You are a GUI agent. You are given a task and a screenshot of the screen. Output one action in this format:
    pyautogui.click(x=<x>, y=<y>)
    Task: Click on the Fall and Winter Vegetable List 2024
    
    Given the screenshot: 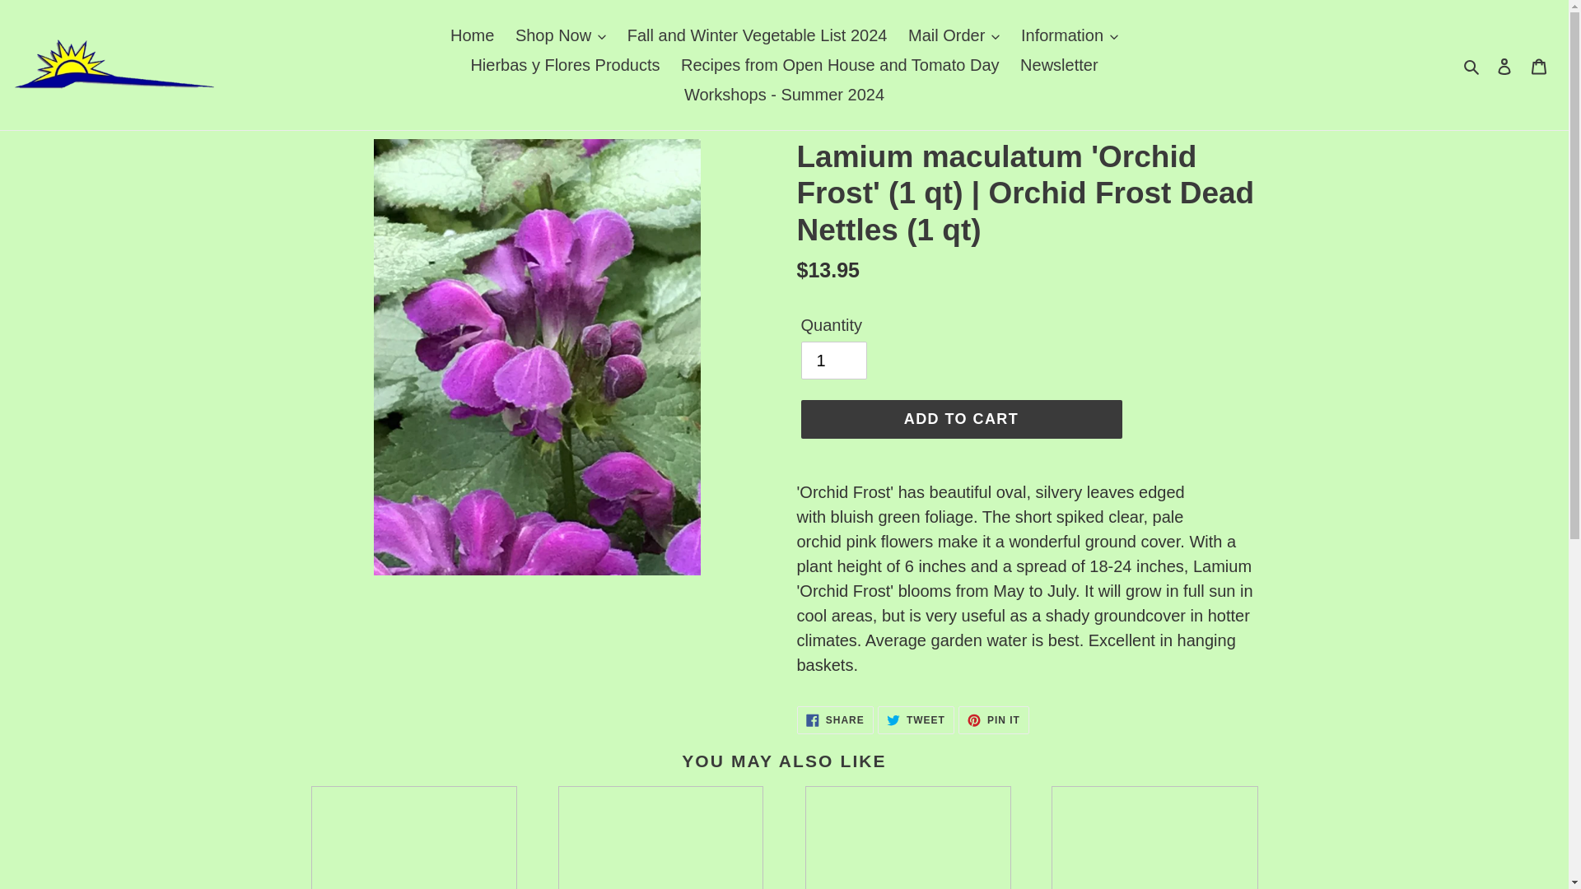 What is the action you would take?
    pyautogui.click(x=758, y=35)
    